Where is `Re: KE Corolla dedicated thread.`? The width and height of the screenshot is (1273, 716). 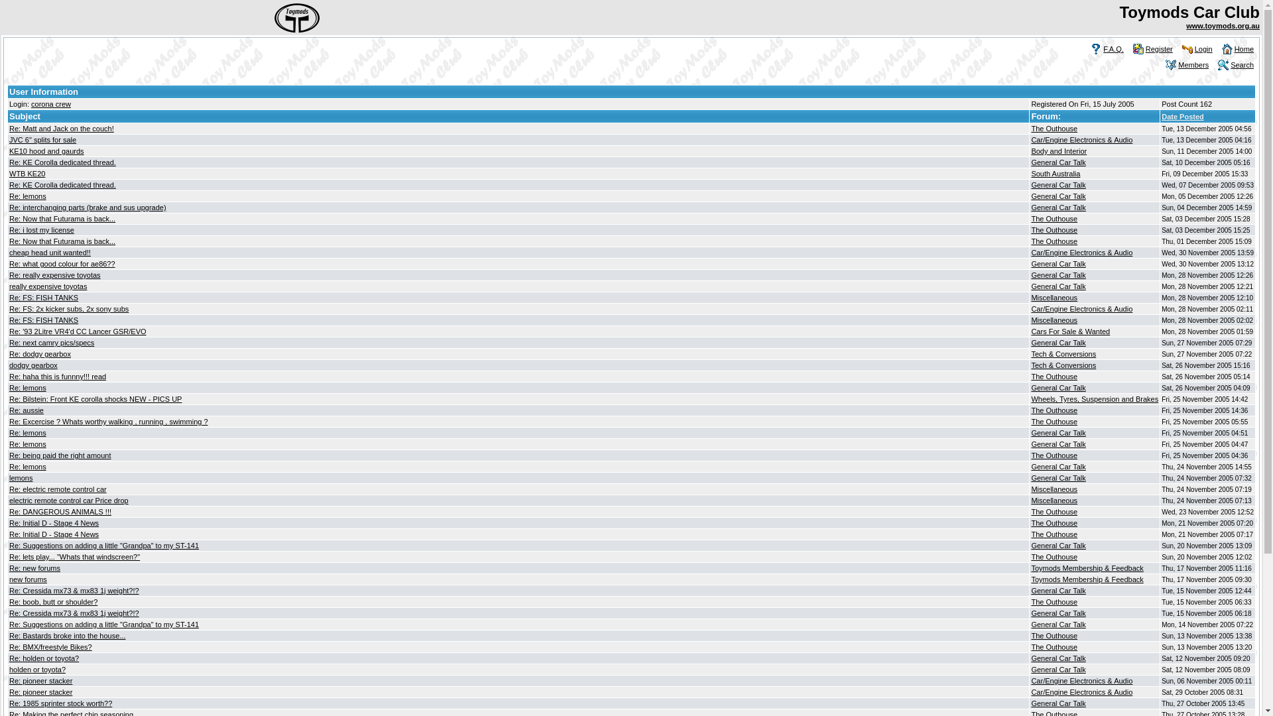 Re: KE Corolla dedicated thread. is located at coordinates (62, 162).